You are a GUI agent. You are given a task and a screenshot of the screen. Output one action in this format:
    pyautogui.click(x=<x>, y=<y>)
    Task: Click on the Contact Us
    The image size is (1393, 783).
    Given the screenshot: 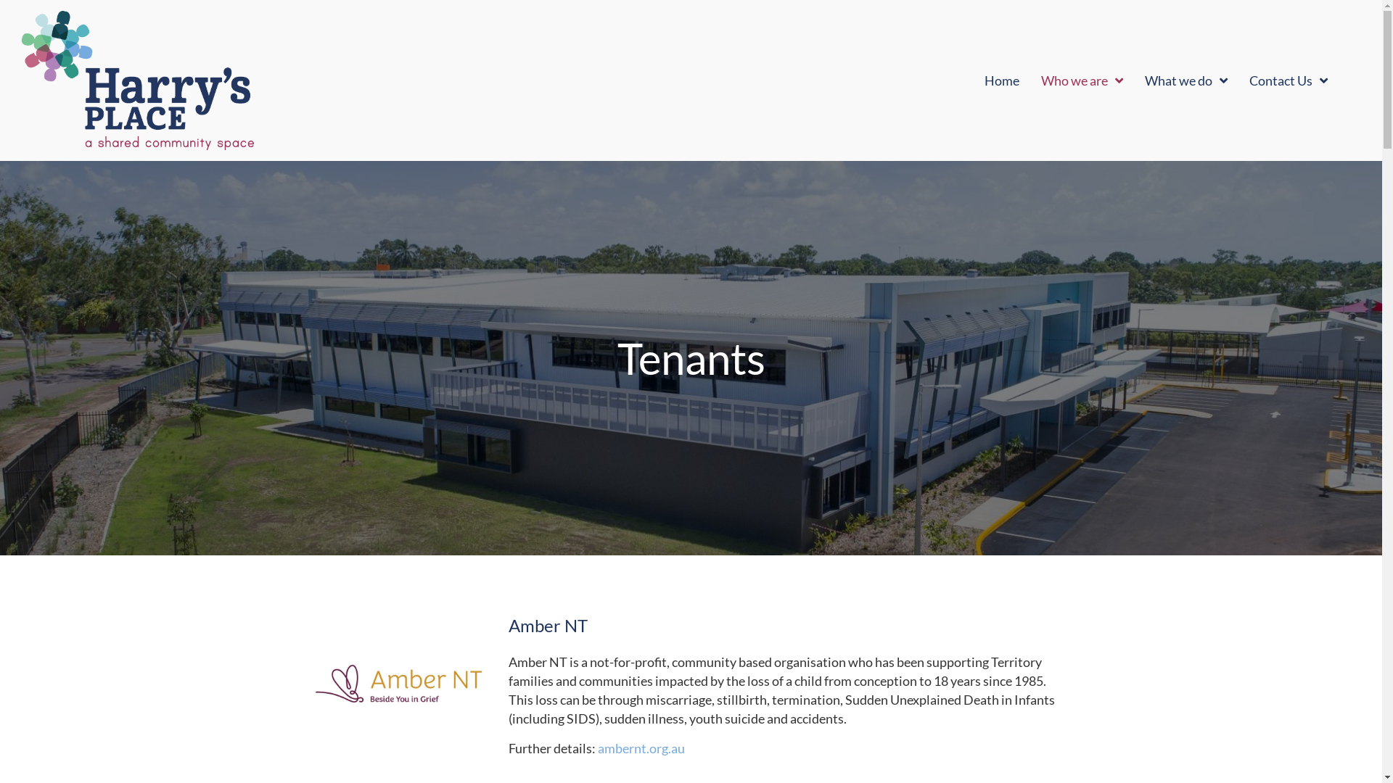 What is the action you would take?
    pyautogui.click(x=1289, y=80)
    